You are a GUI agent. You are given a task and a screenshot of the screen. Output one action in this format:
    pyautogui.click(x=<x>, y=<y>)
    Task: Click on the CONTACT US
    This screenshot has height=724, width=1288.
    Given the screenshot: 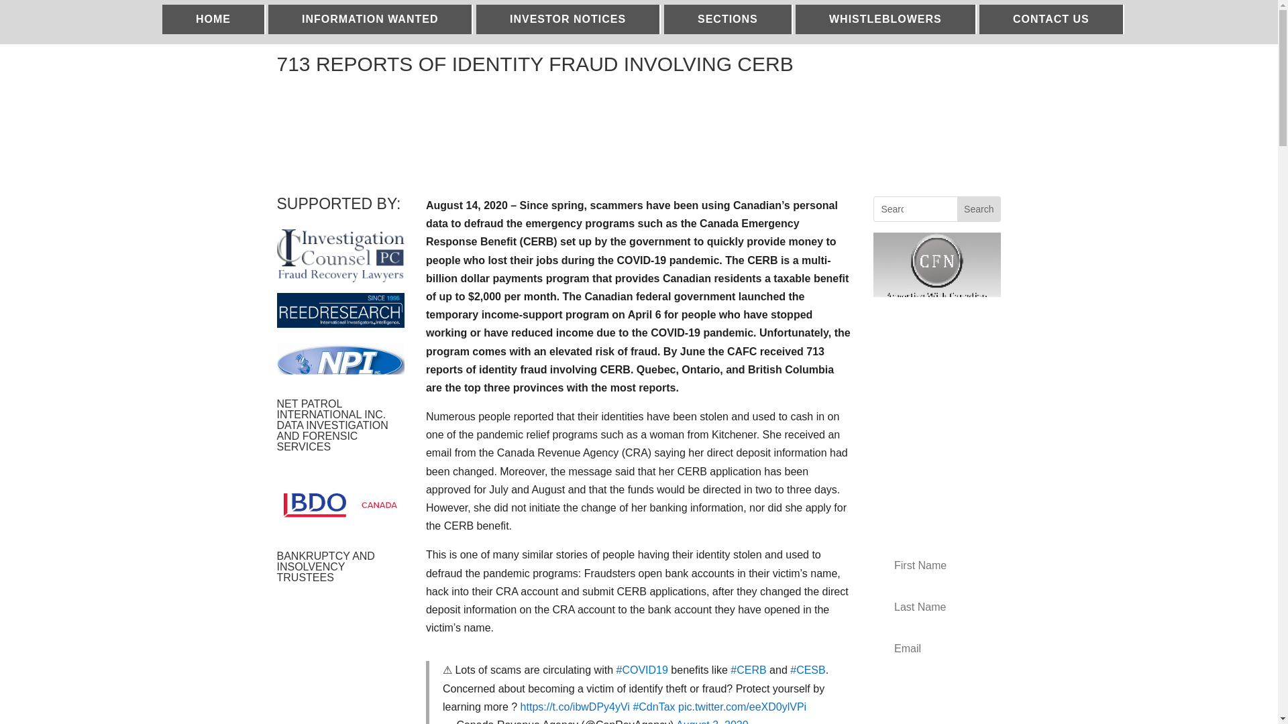 What is the action you would take?
    pyautogui.click(x=1052, y=19)
    